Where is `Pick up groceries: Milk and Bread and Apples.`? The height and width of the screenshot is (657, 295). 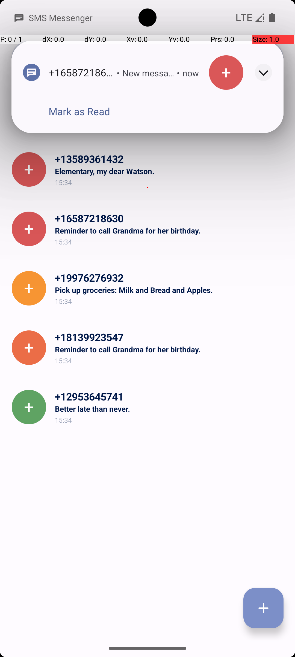 Pick up groceries: Milk and Bread and Apples. is located at coordinates (170, 290).